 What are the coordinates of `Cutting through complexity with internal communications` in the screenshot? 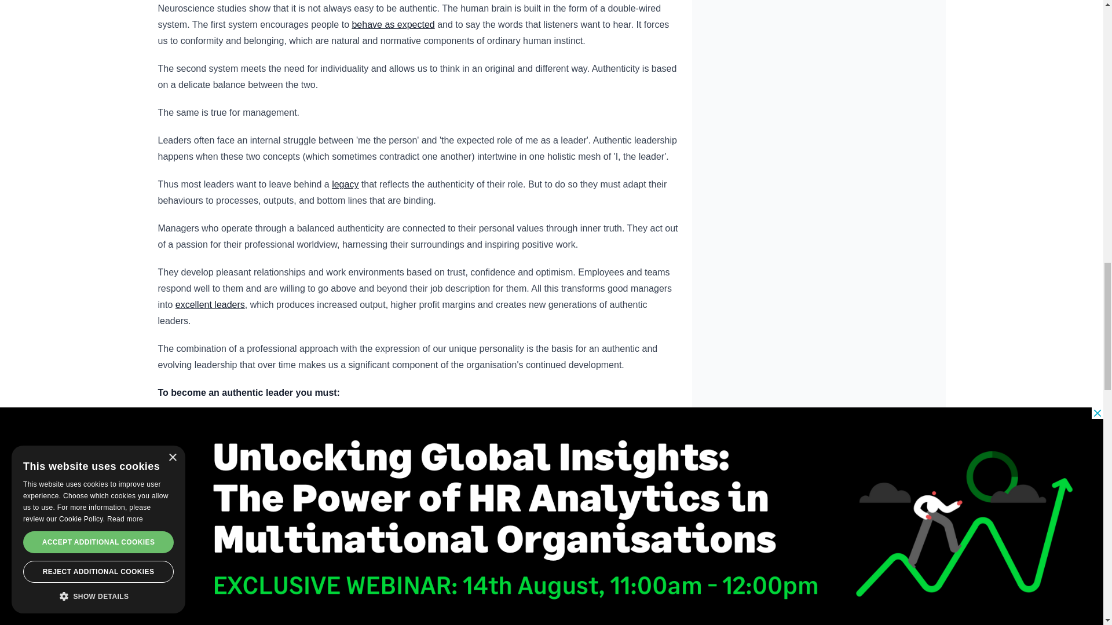 It's located at (523, 448).